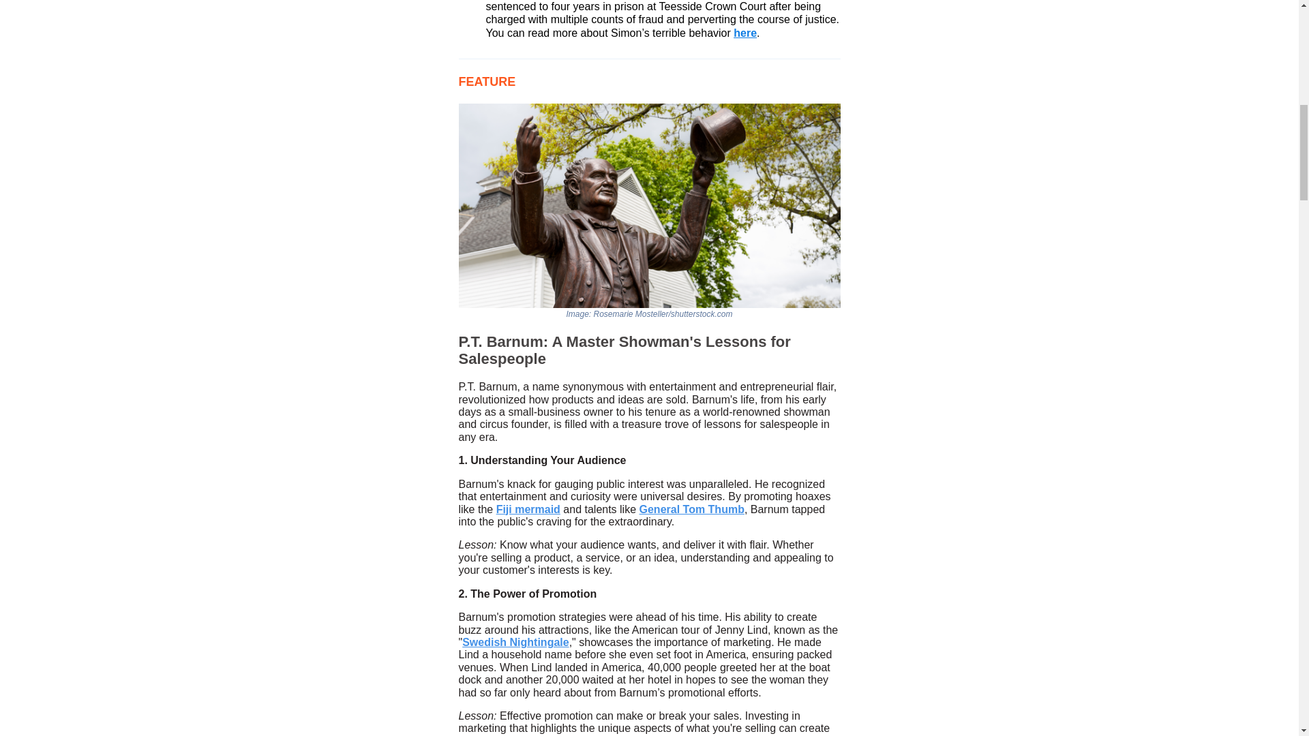  I want to click on Fiji mermaid, so click(528, 510).